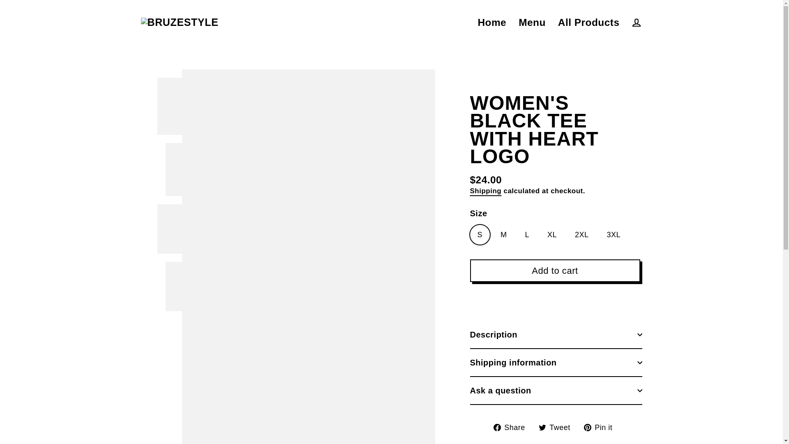  What do you see at coordinates (512, 428) in the screenshot?
I see `Description` at bounding box center [512, 428].